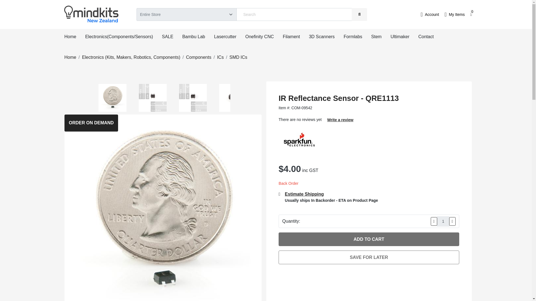  I want to click on 1, so click(443, 221).